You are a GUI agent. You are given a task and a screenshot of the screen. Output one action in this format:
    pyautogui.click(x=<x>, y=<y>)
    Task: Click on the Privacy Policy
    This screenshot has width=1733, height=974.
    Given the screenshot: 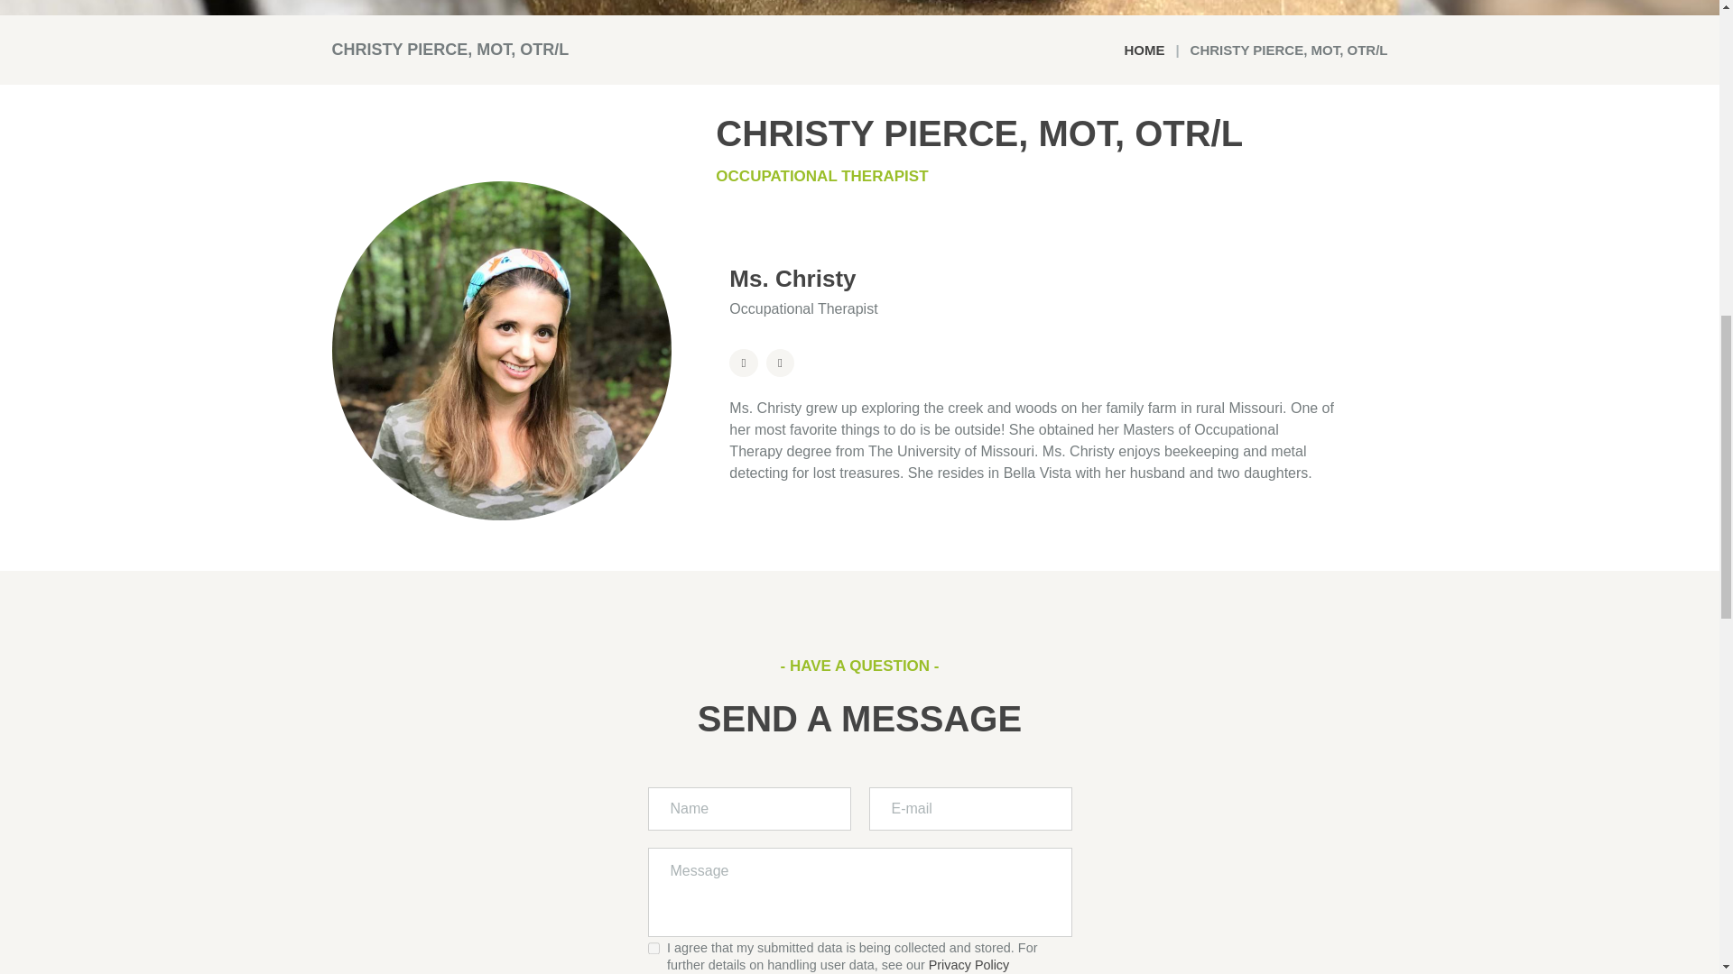 What is the action you would take?
    pyautogui.click(x=969, y=964)
    